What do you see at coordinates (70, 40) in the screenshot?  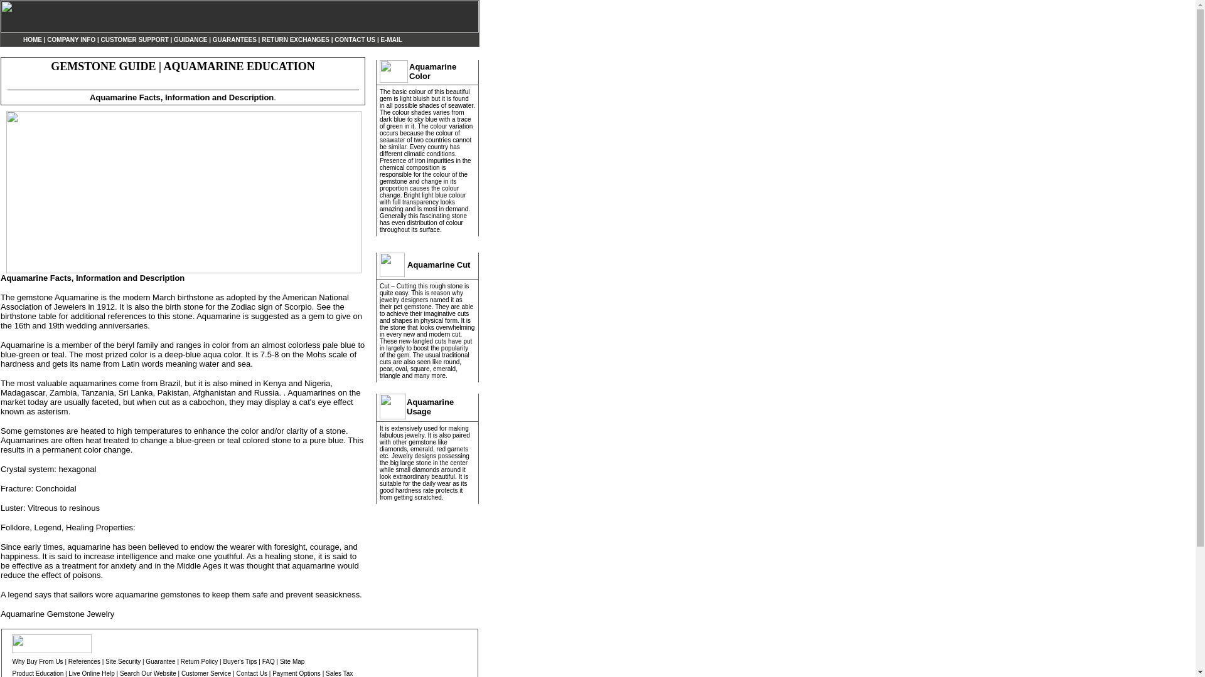 I see `COMPANY INFO` at bounding box center [70, 40].